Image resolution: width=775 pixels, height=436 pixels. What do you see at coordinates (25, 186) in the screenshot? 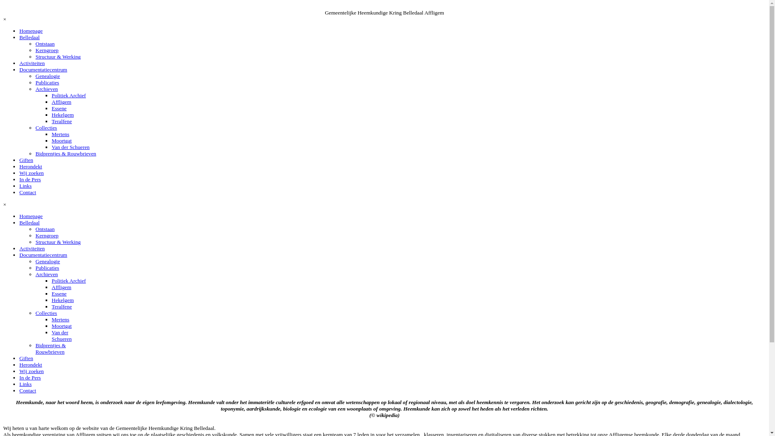
I see `Links` at bounding box center [25, 186].